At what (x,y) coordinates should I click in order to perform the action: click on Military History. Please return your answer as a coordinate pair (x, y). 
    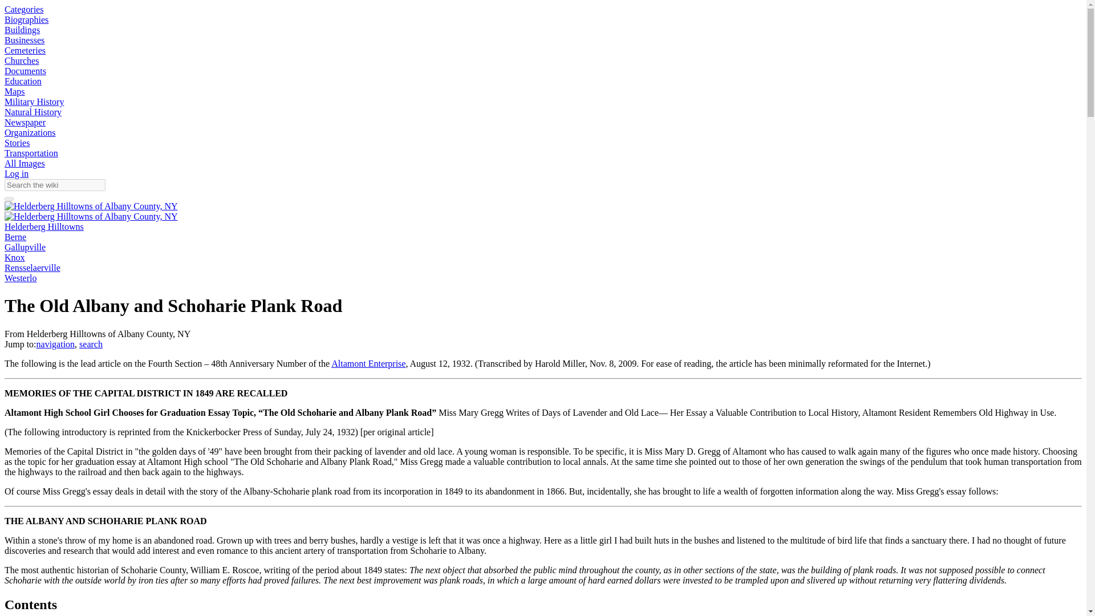
    Looking at the image, I should click on (34, 102).